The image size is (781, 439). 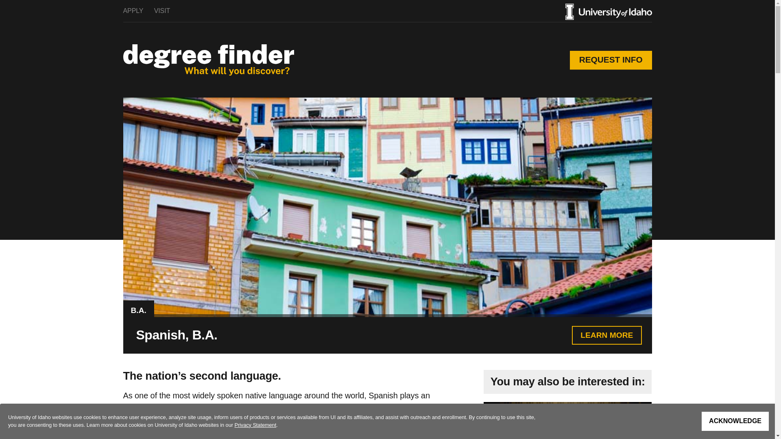 What do you see at coordinates (133, 11) in the screenshot?
I see `APPLY` at bounding box center [133, 11].